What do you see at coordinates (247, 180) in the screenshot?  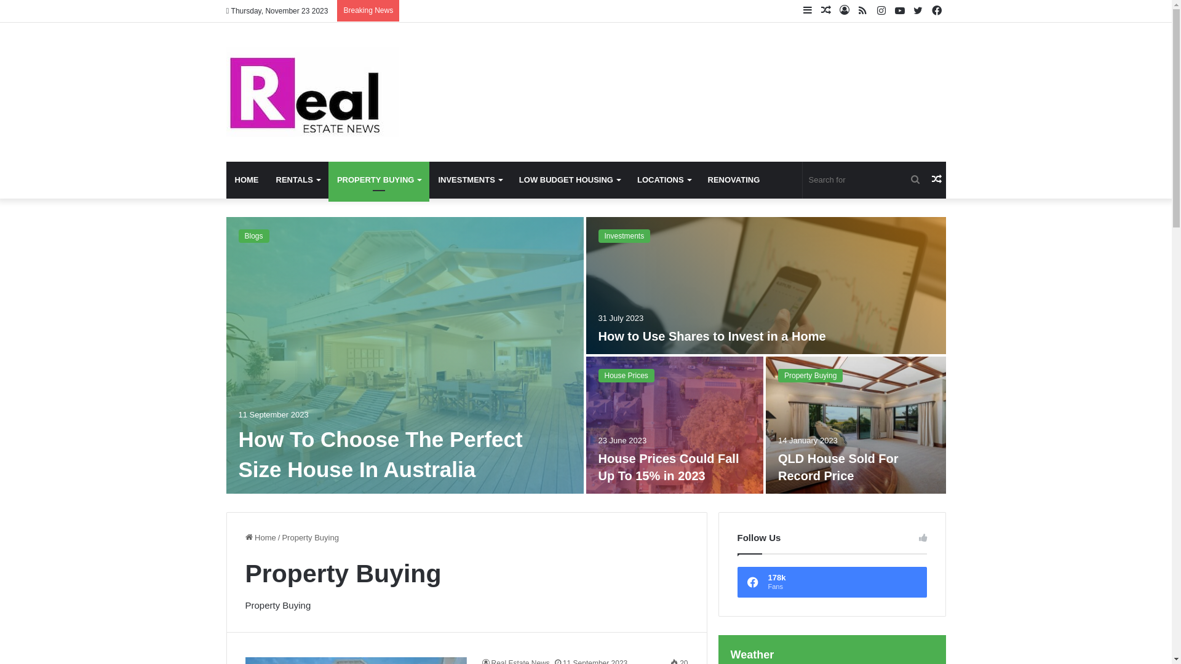 I see `HOME` at bounding box center [247, 180].